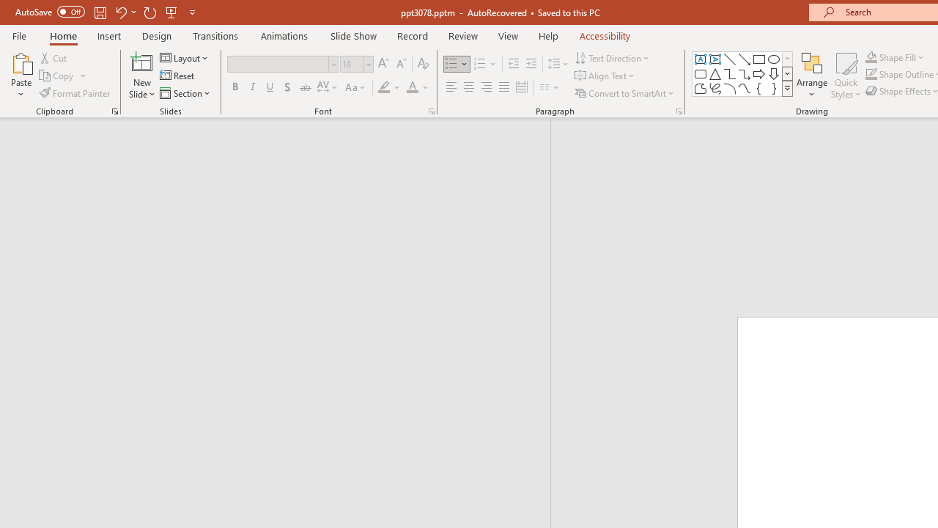  What do you see at coordinates (745, 73) in the screenshot?
I see `Connector: Elbow Arrow` at bounding box center [745, 73].